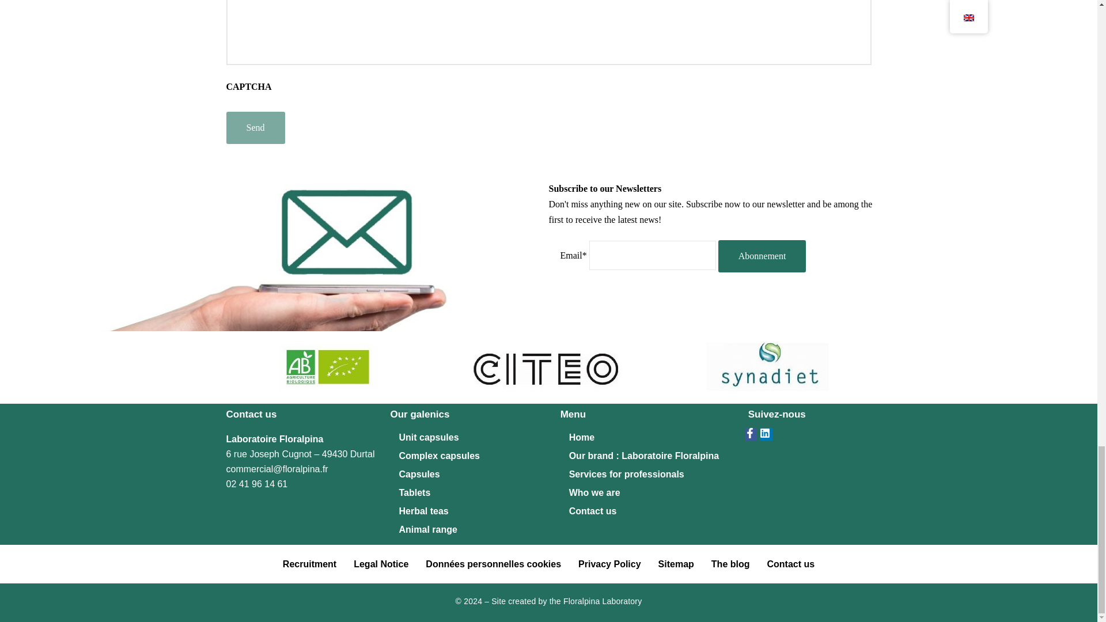  Describe the element at coordinates (469, 438) in the screenshot. I see `Unit capsules` at that location.